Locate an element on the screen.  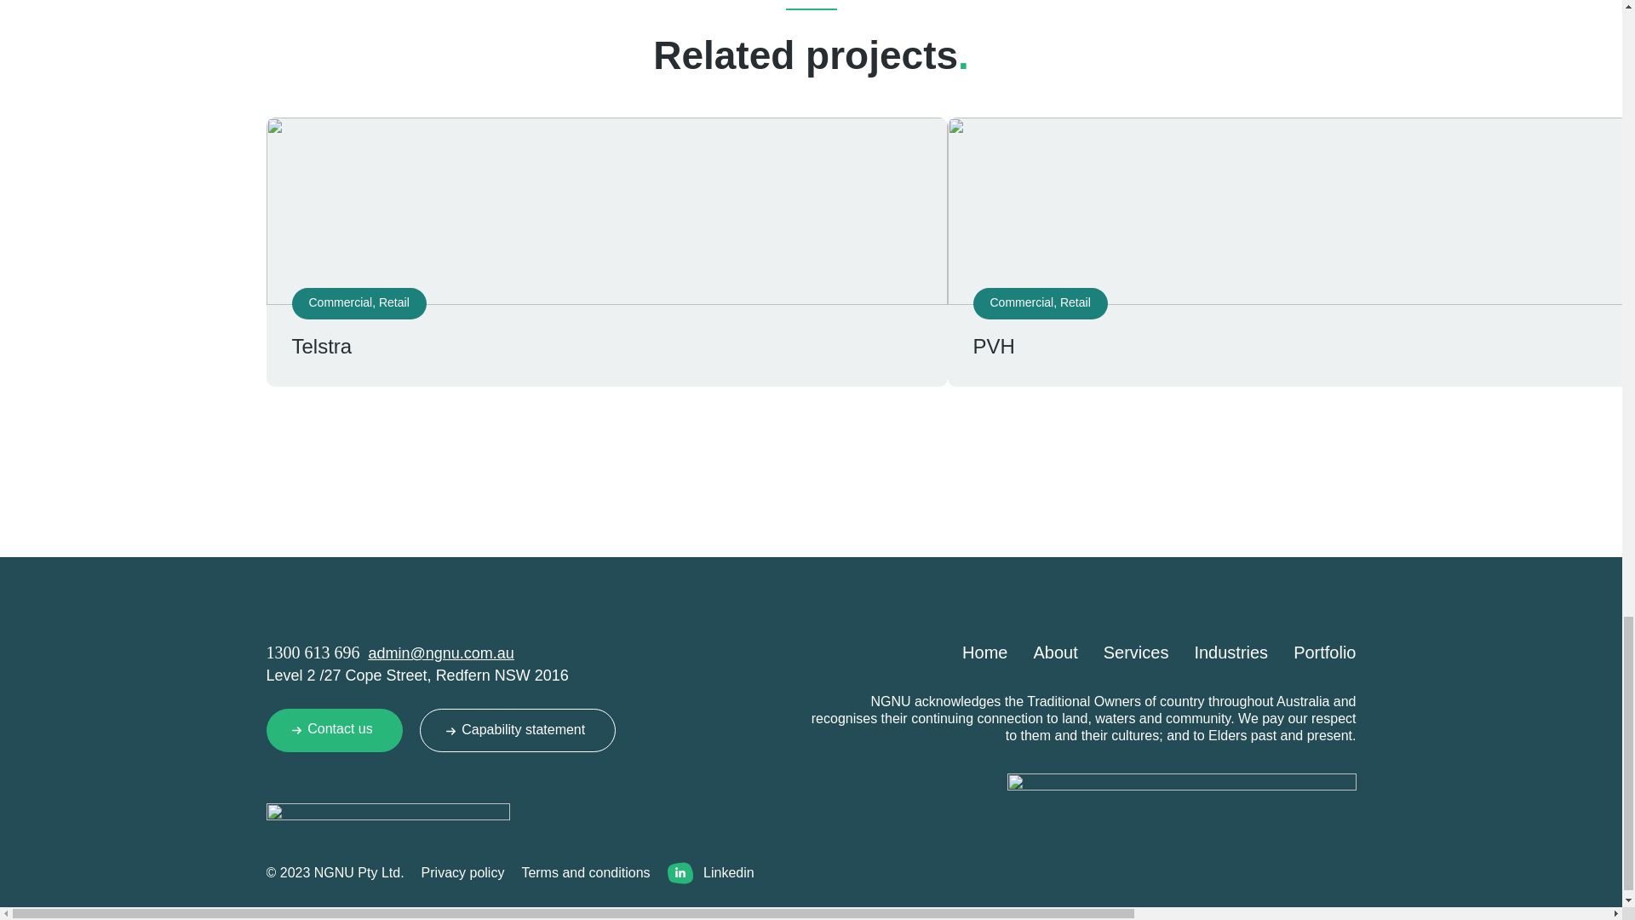
Commercial is located at coordinates (1020, 302).